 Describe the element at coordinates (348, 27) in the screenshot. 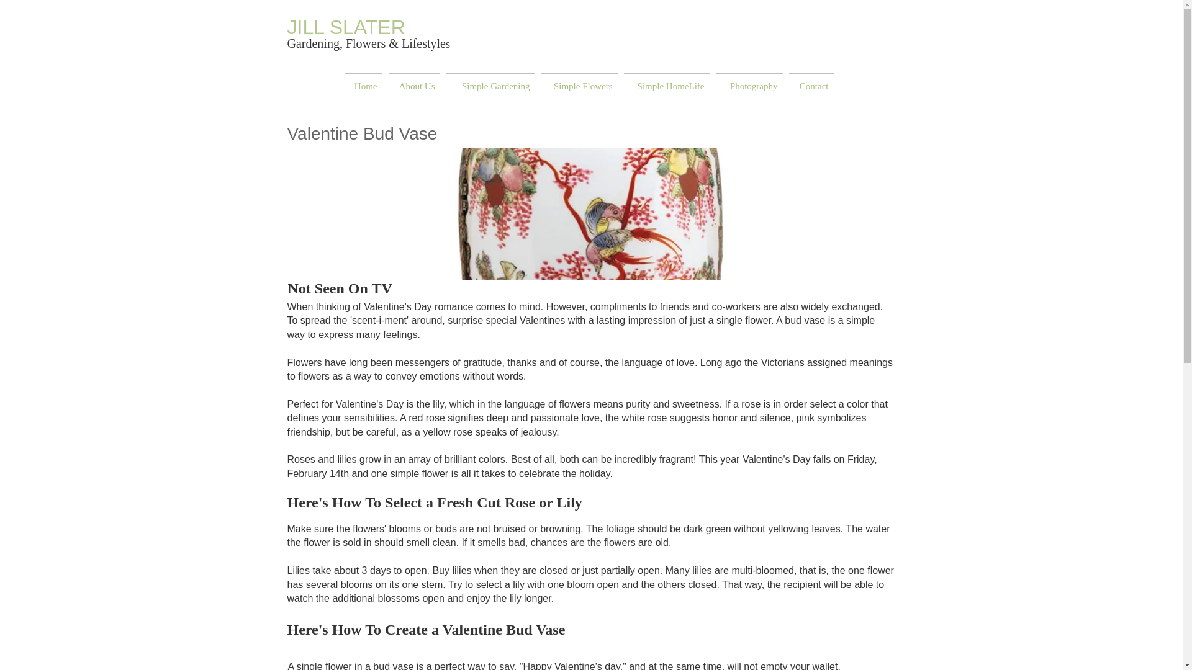

I see `JILL SLATER ` at that location.